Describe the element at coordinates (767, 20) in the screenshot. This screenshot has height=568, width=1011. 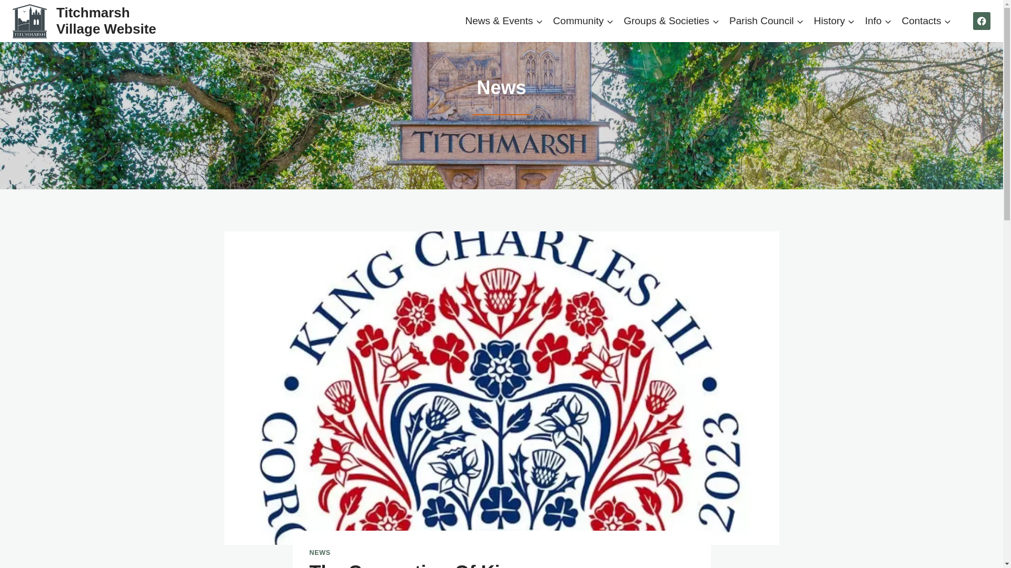
I see `Parish Council` at that location.